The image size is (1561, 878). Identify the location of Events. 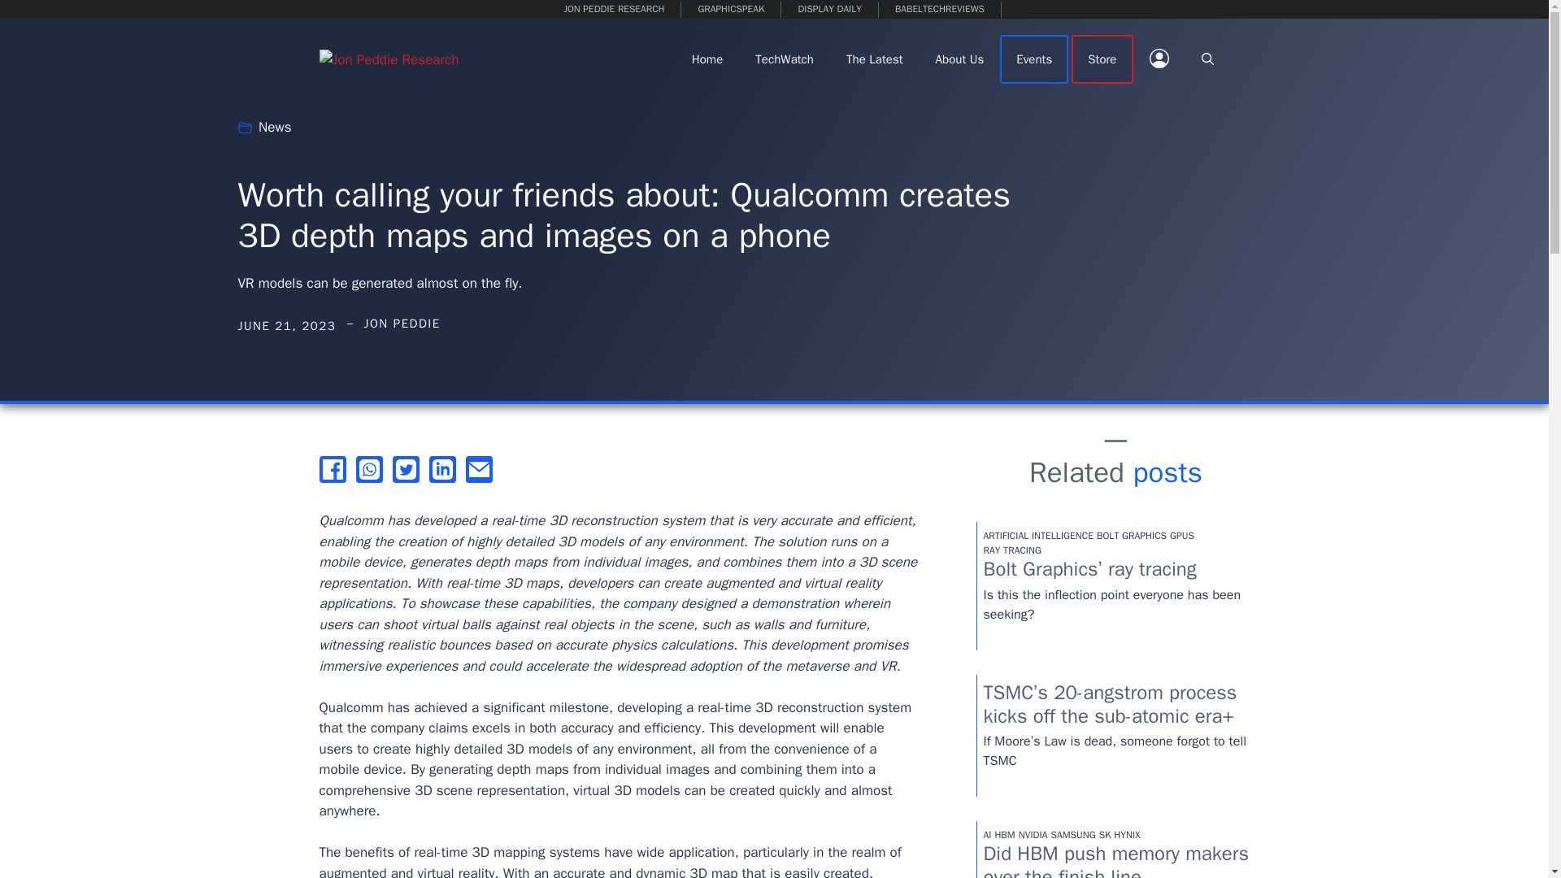
(1034, 59).